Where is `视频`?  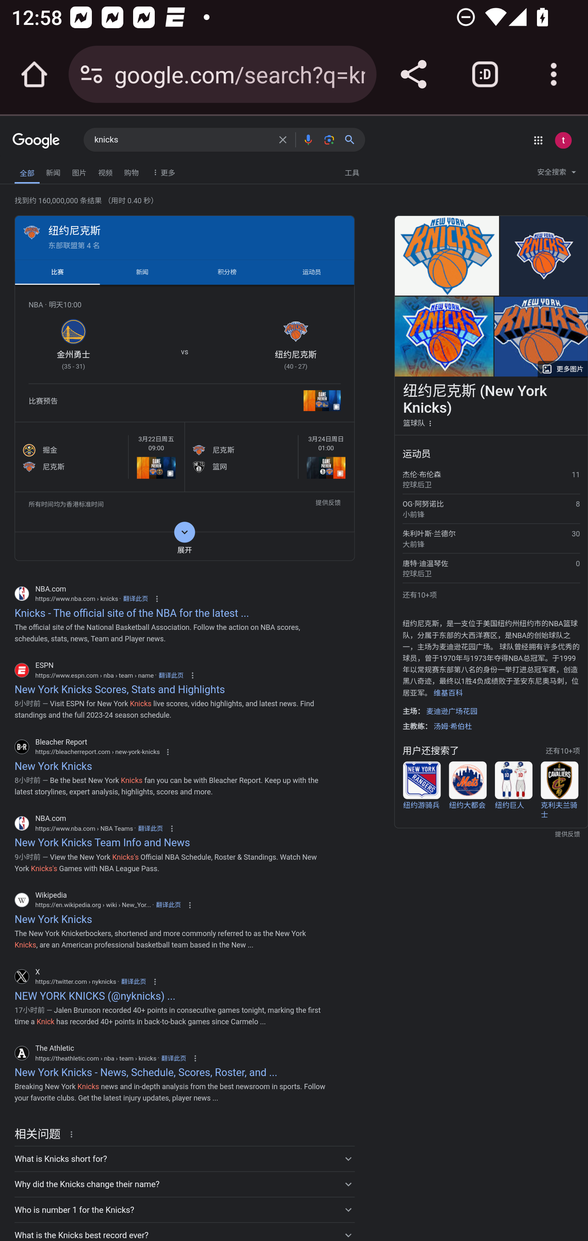
视频 is located at coordinates (105, 171).